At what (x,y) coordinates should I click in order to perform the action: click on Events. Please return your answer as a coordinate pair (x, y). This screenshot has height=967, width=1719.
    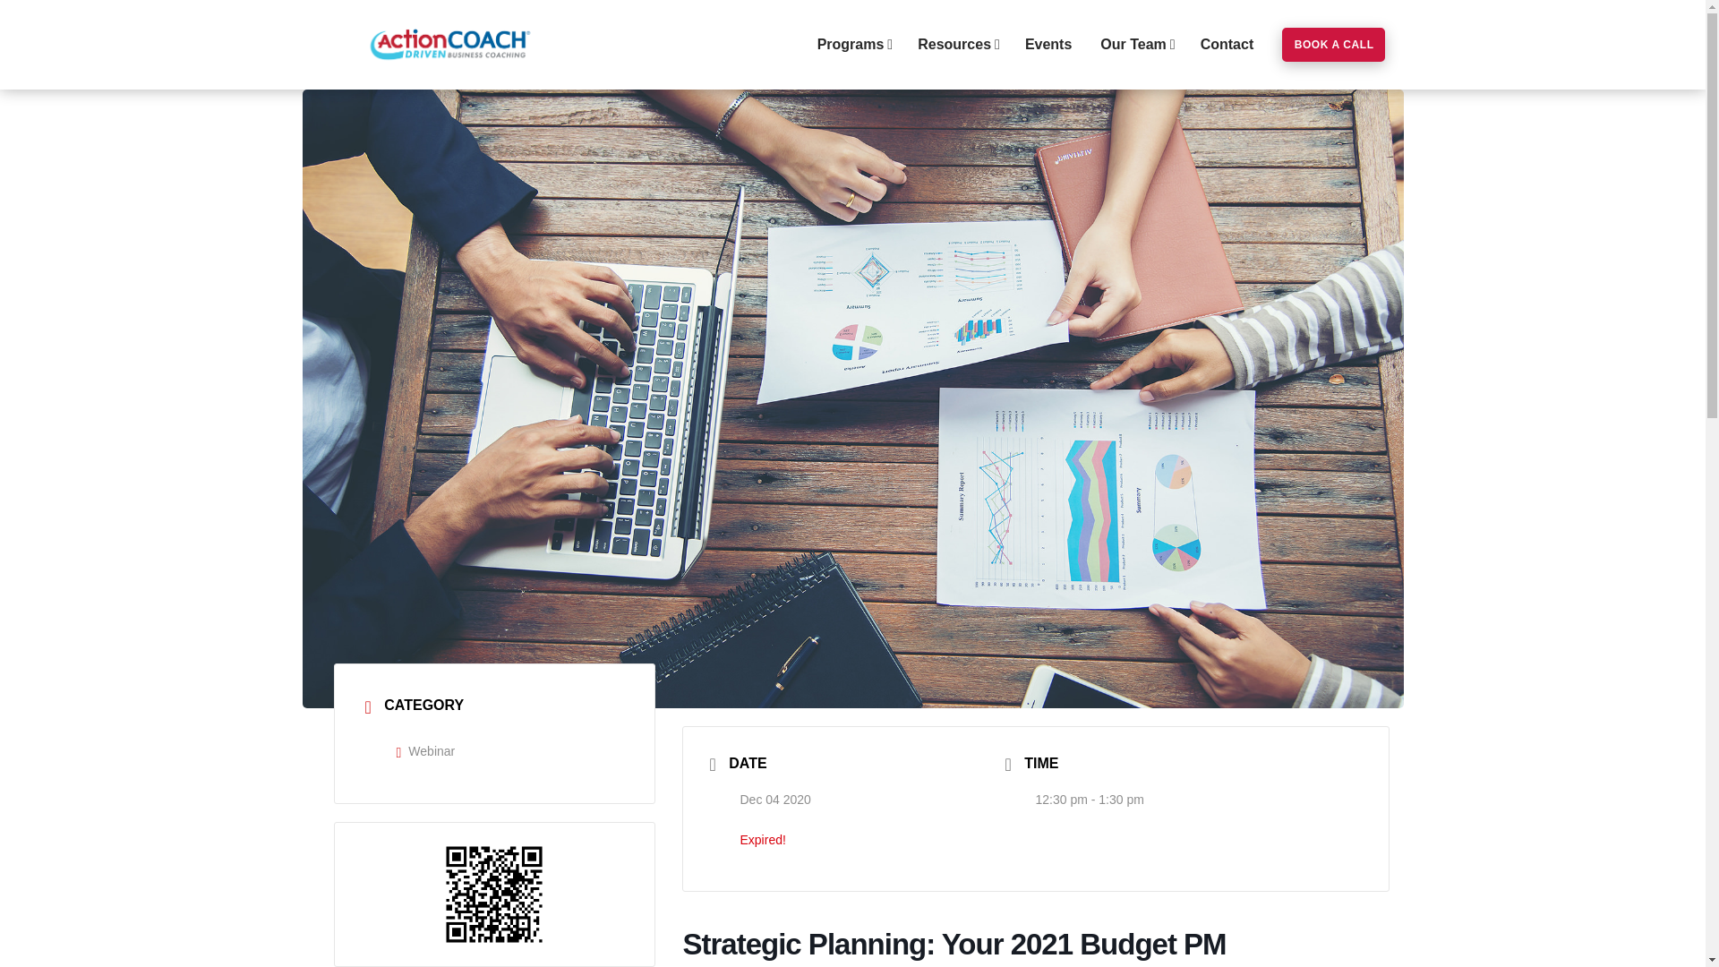
    Looking at the image, I should click on (1048, 45).